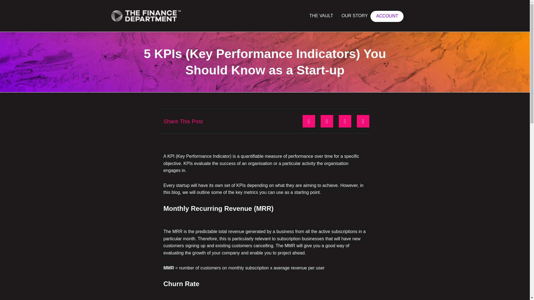 This screenshot has width=534, height=300. I want to click on THE VAULT, so click(321, 16).